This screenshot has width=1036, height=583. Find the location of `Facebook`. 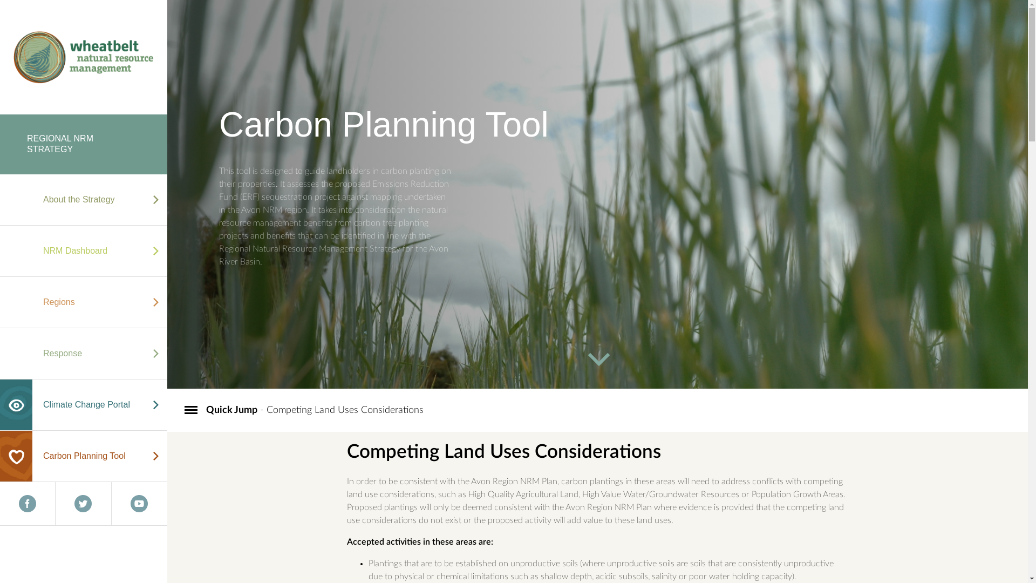

Facebook is located at coordinates (28, 504).